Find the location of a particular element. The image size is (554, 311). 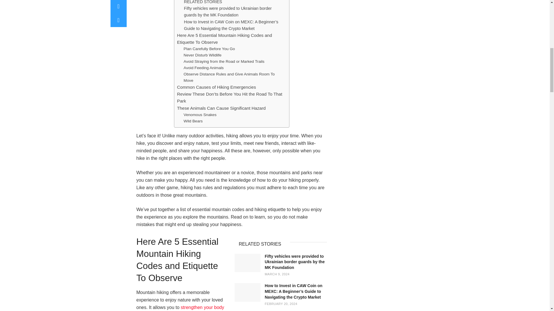

Common Causes of Hiking Emergencies is located at coordinates (216, 87).